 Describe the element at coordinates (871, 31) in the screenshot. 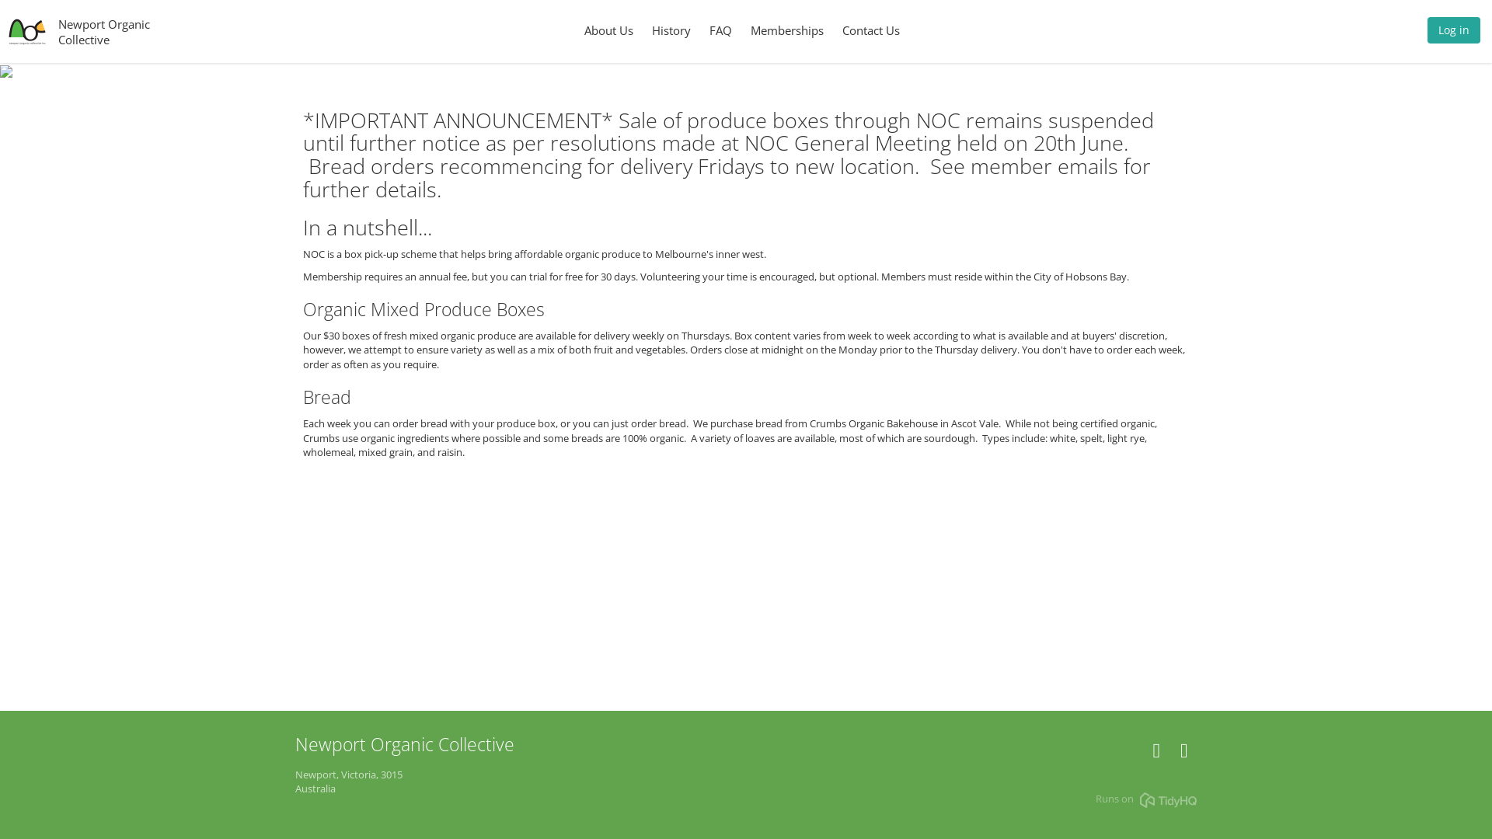

I see `Contact Us` at that location.